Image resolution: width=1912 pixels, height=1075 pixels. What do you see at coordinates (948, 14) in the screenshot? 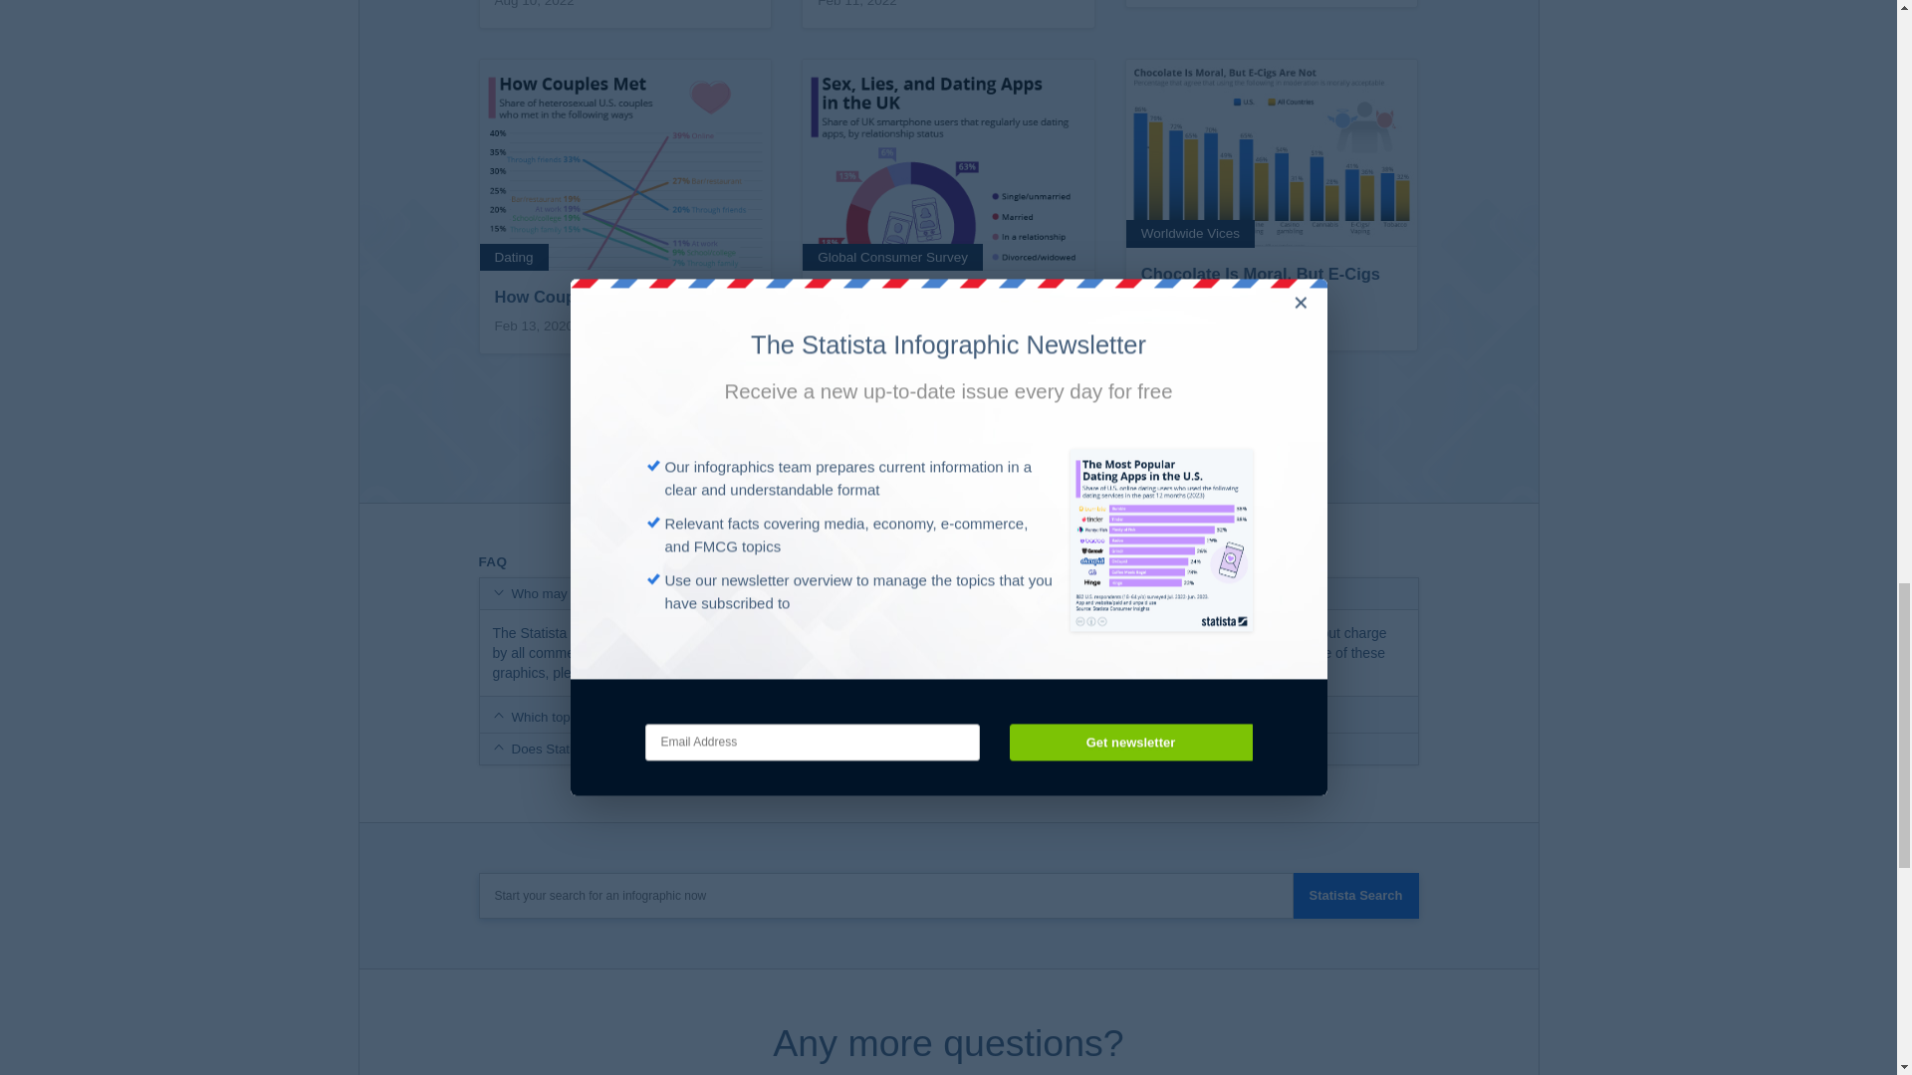
I see `Pandemic Hampers Last-Minute Valentine Efforts` at bounding box center [948, 14].